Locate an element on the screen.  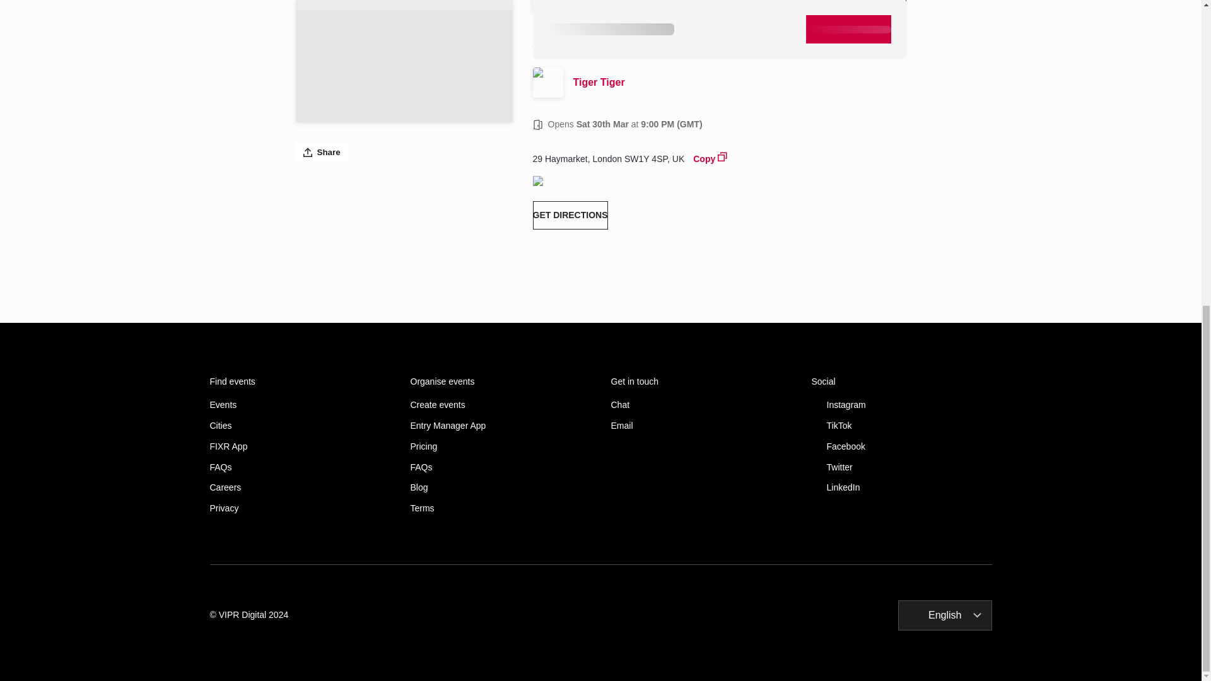
Careers is located at coordinates (300, 487).